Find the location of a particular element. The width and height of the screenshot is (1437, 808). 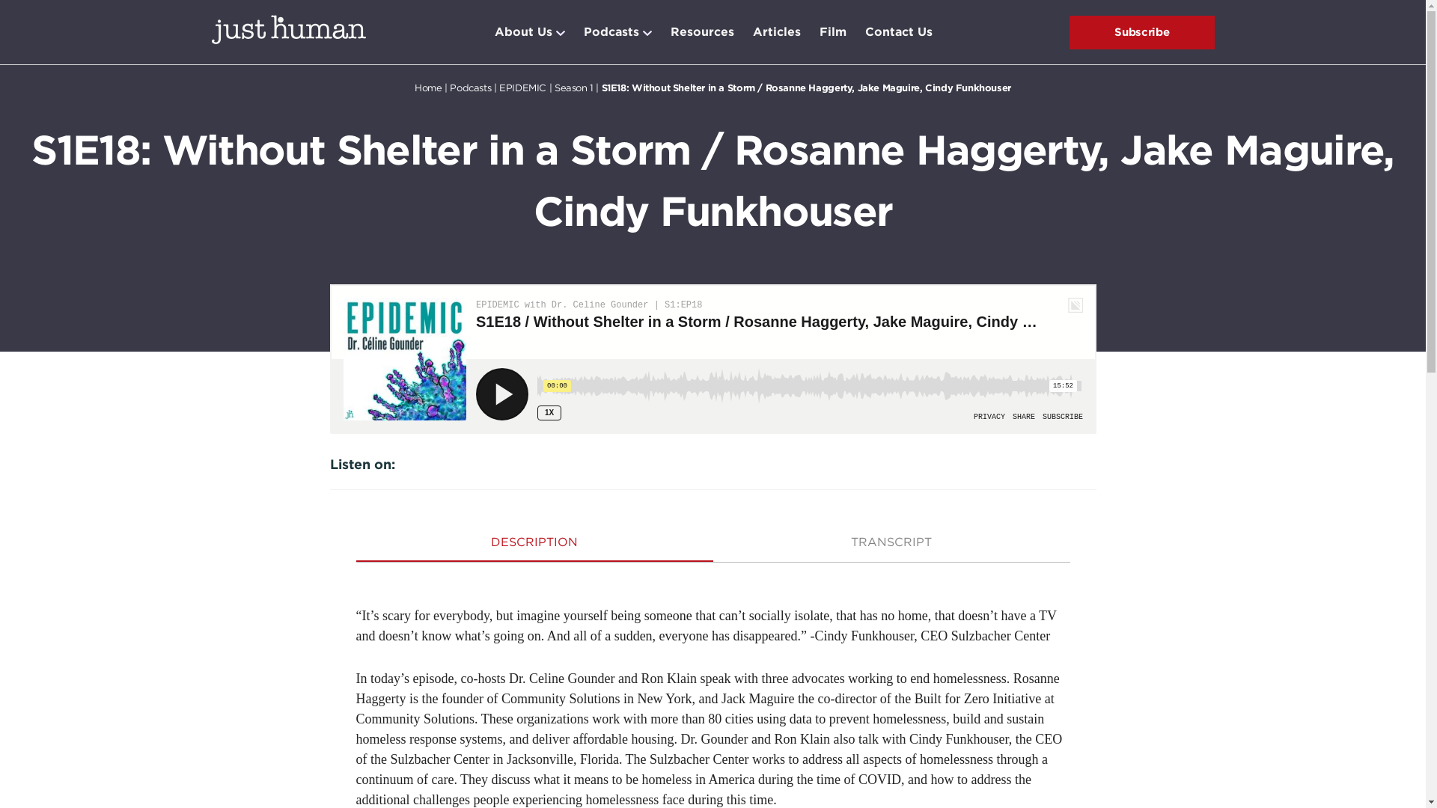

Season 1 is located at coordinates (573, 88).